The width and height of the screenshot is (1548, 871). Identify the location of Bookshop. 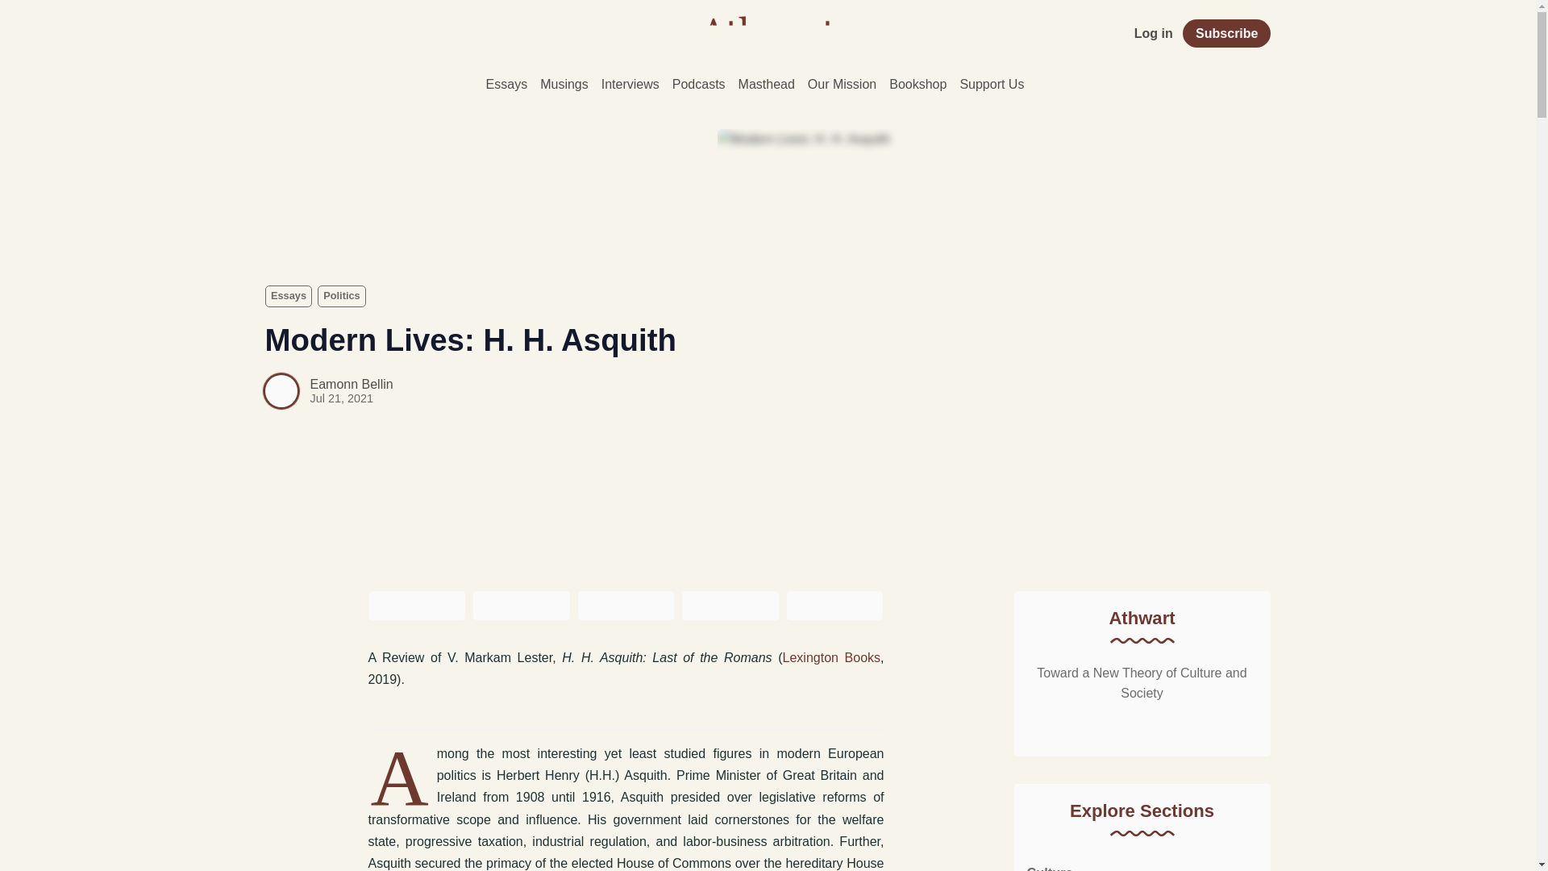
(918, 84).